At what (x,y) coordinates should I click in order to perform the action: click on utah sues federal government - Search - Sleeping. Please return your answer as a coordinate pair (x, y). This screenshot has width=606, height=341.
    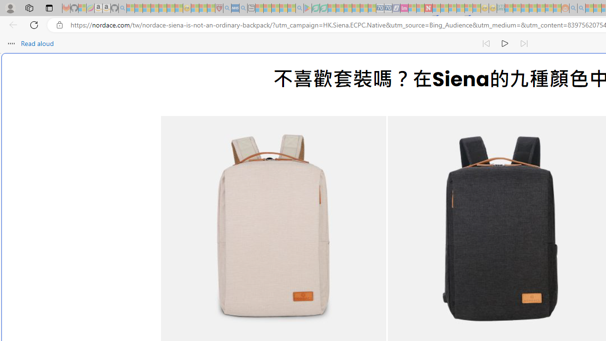
    Looking at the image, I should click on (243, 9).